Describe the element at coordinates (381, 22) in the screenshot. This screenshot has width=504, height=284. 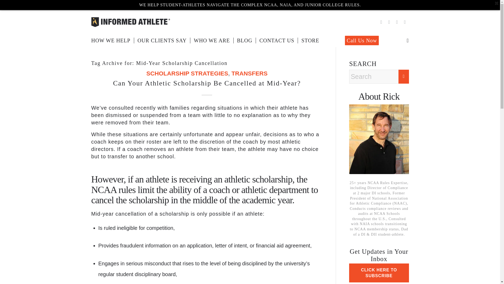
I see `X` at that location.